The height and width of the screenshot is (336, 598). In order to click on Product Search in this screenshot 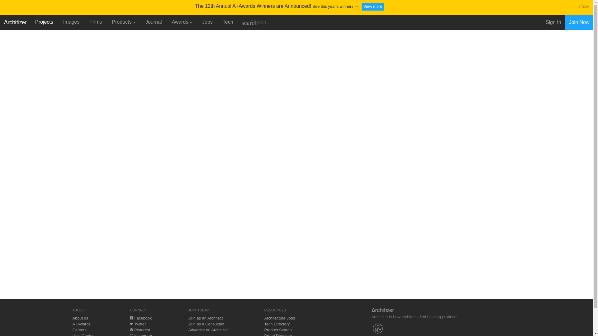, I will do `click(278, 330)`.